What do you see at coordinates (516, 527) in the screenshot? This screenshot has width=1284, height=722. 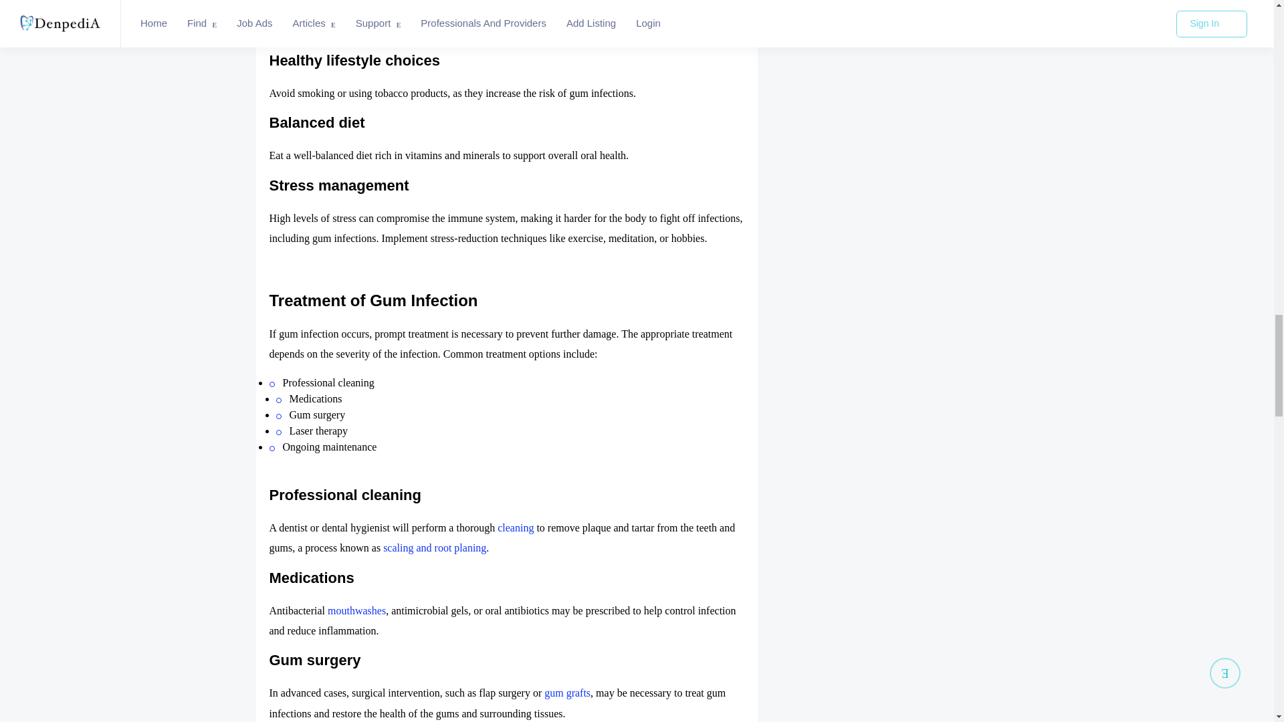 I see `cleaning` at bounding box center [516, 527].